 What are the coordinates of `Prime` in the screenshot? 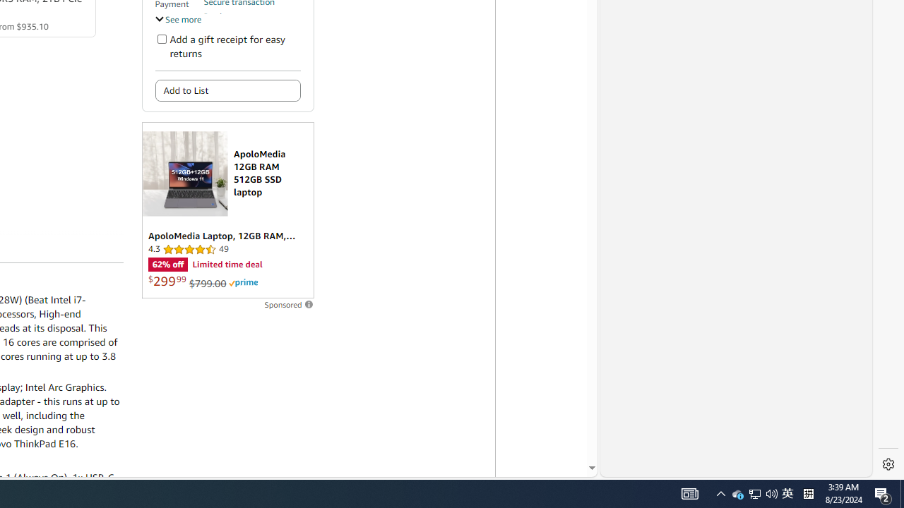 It's located at (243, 282).